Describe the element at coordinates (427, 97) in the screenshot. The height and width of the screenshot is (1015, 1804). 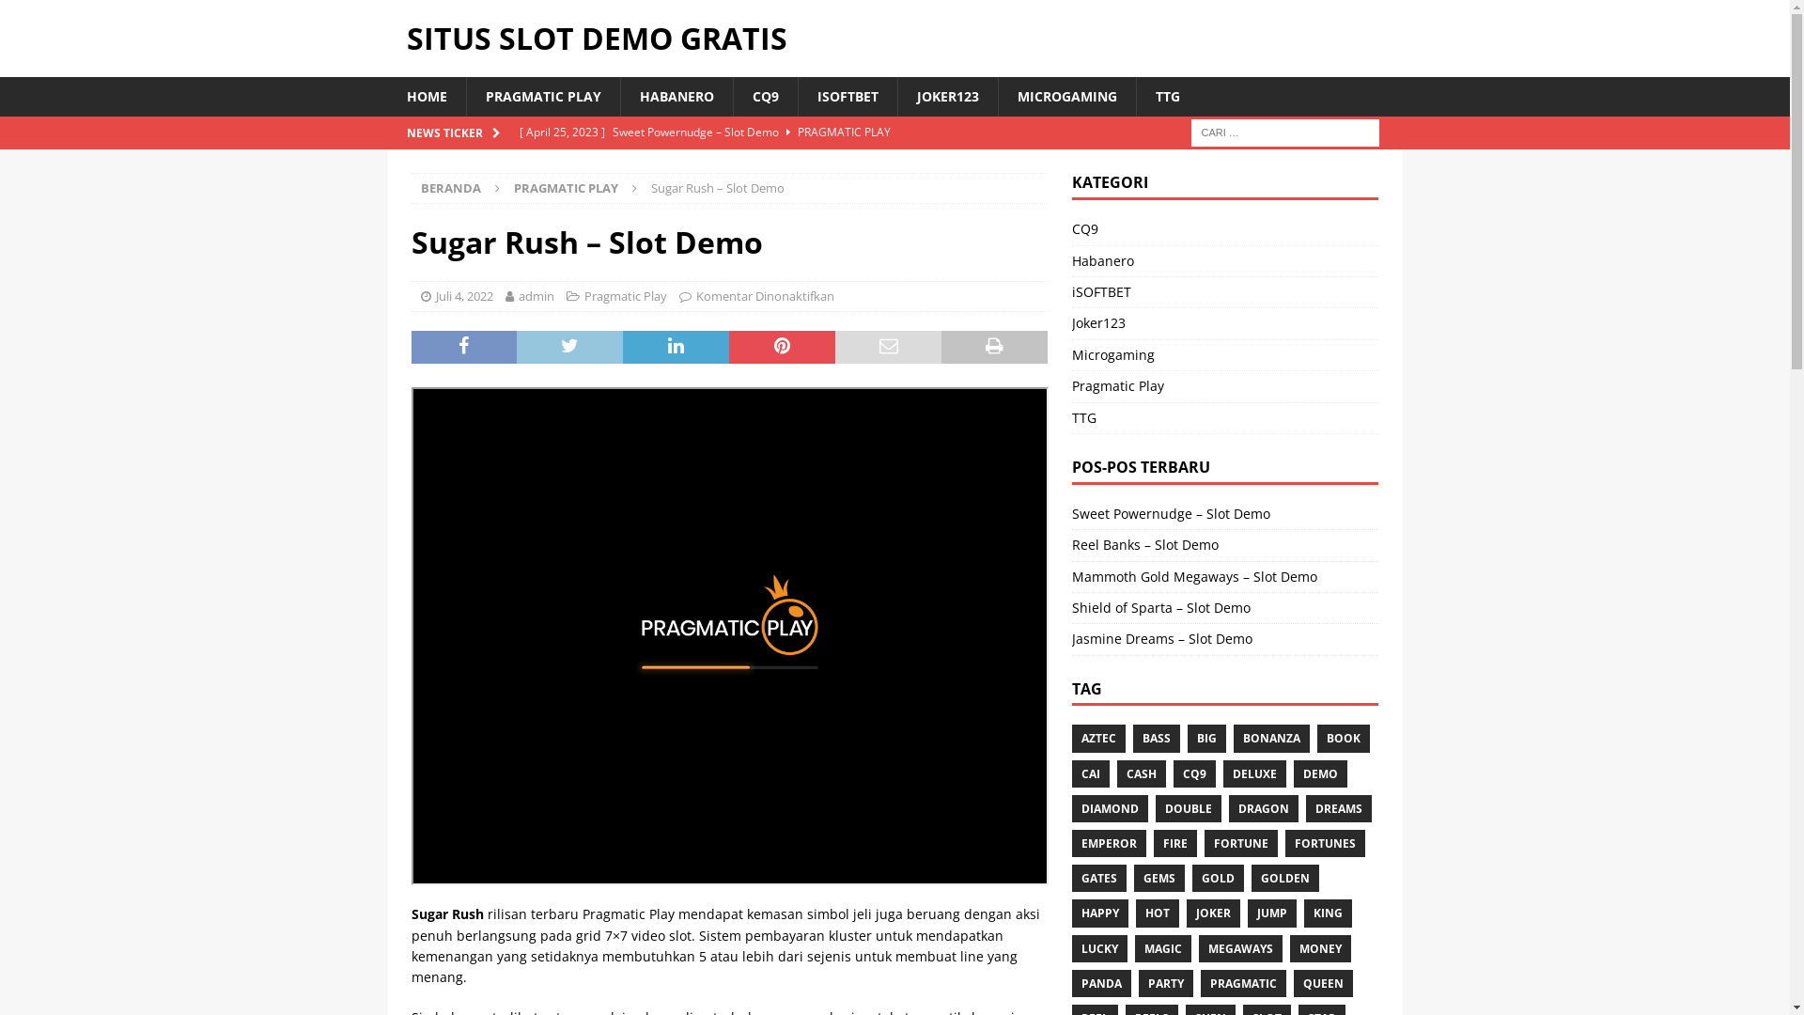
I see `HOME` at that location.